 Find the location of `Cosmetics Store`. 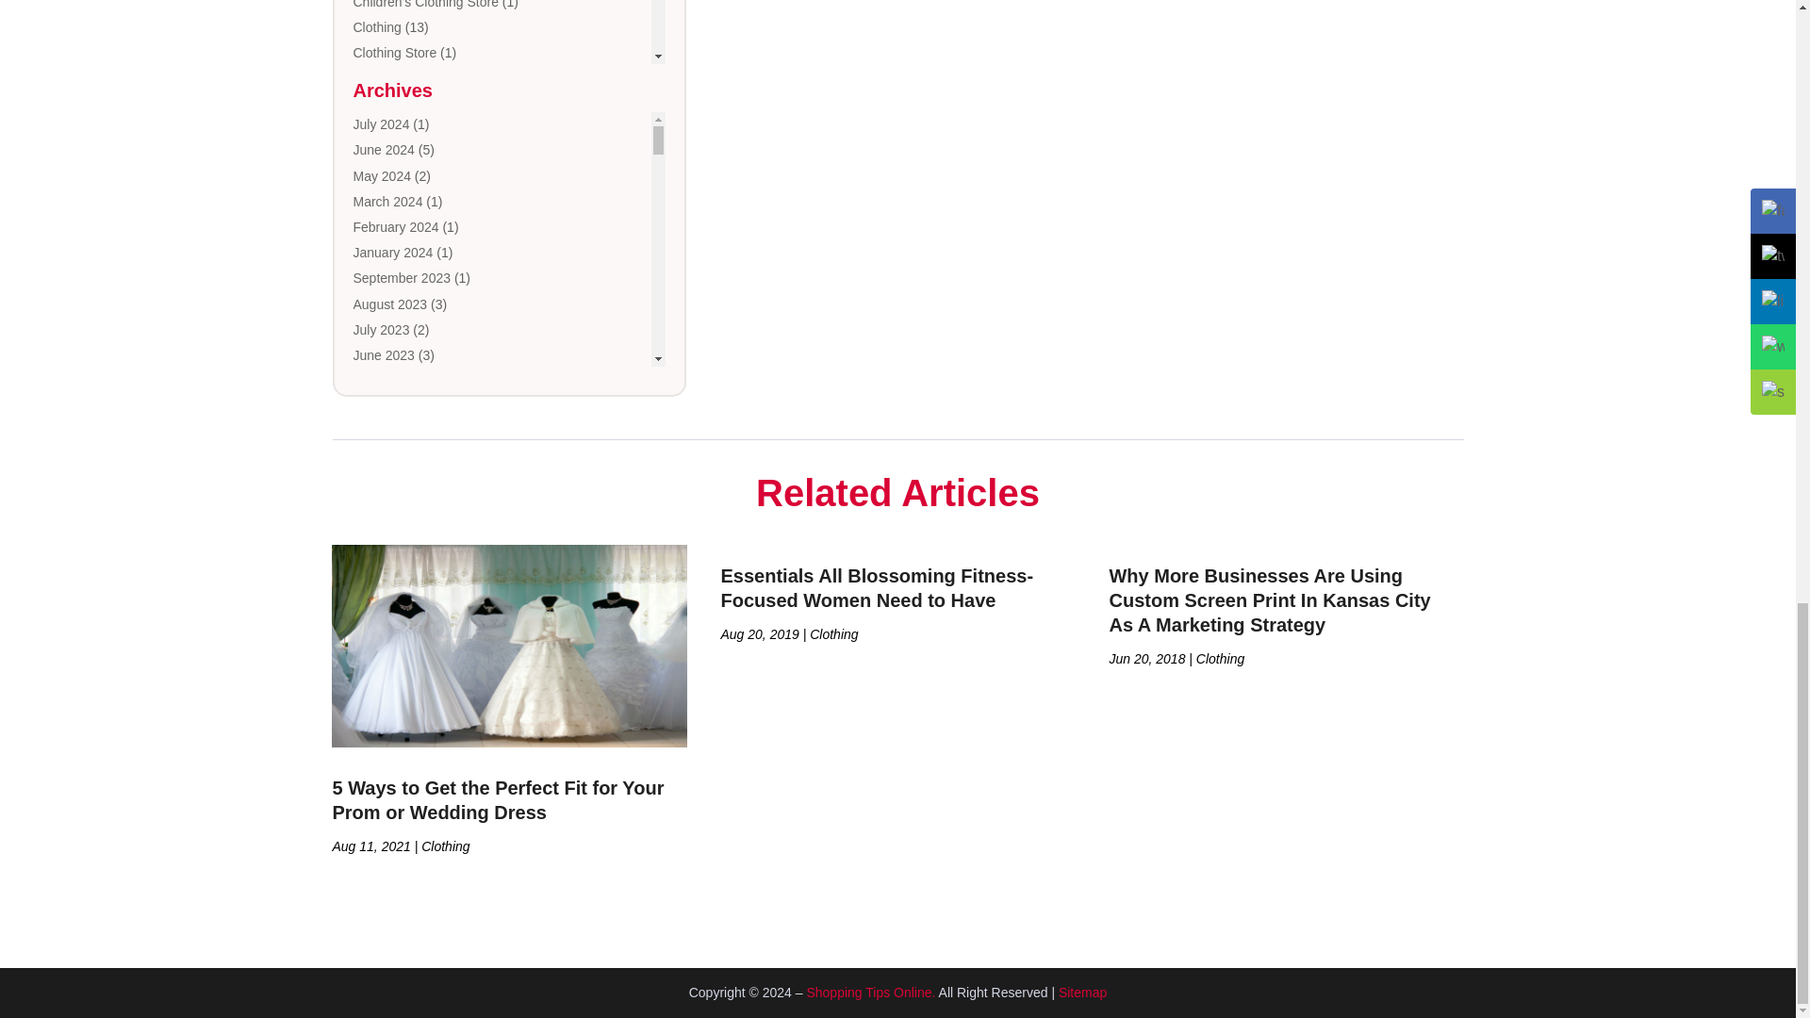

Cosmetics Store is located at coordinates (401, 128).